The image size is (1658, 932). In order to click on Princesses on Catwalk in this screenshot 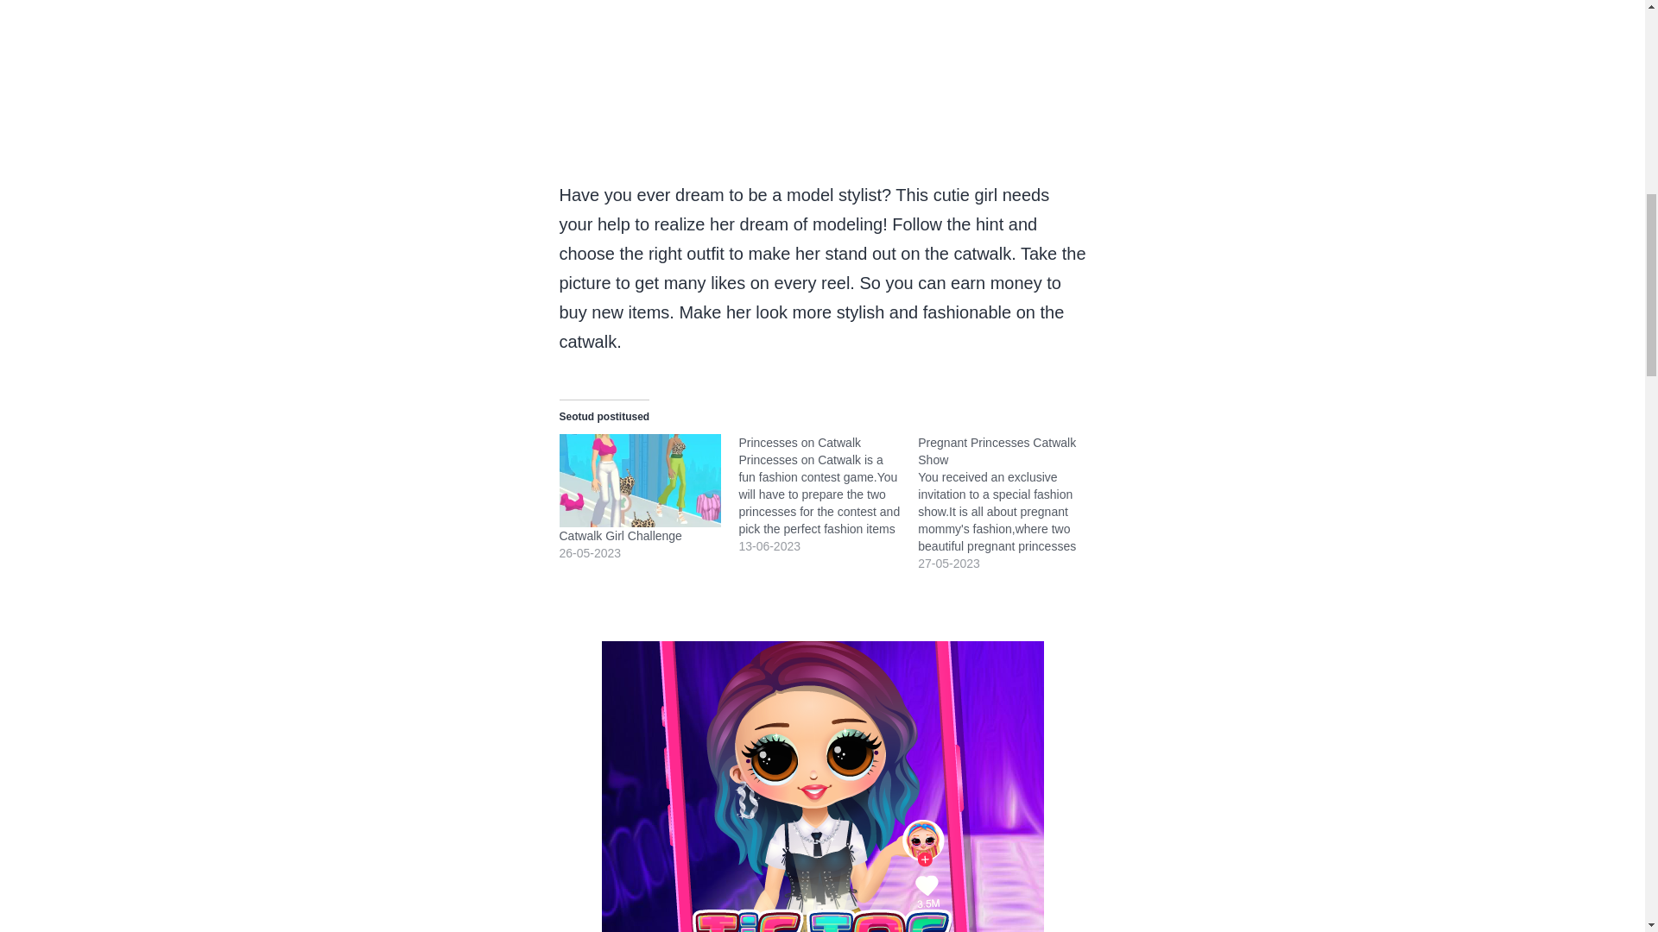, I will do `click(827, 494)`.